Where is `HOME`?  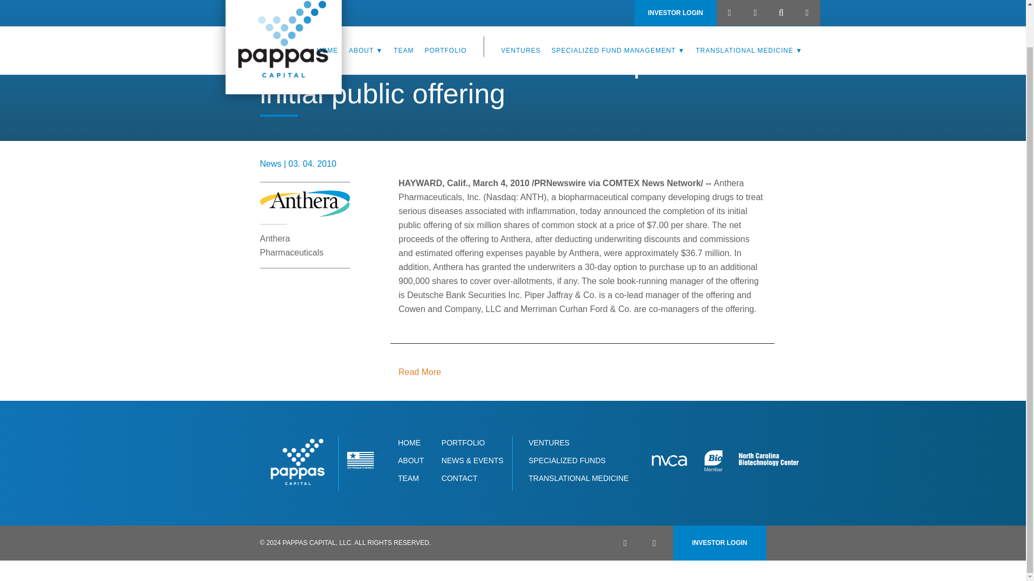 HOME is located at coordinates (327, 16).